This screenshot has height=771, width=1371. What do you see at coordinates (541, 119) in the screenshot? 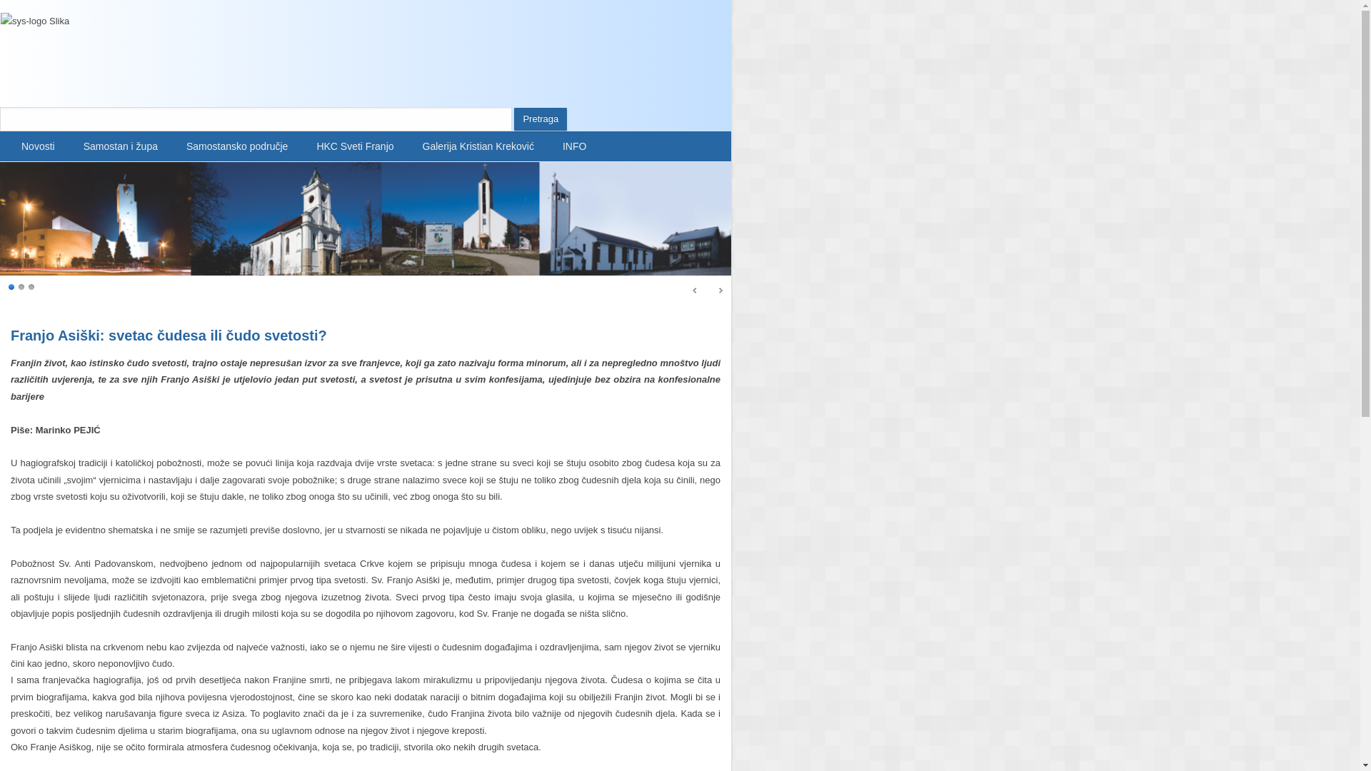
I see `Pretraga` at bounding box center [541, 119].